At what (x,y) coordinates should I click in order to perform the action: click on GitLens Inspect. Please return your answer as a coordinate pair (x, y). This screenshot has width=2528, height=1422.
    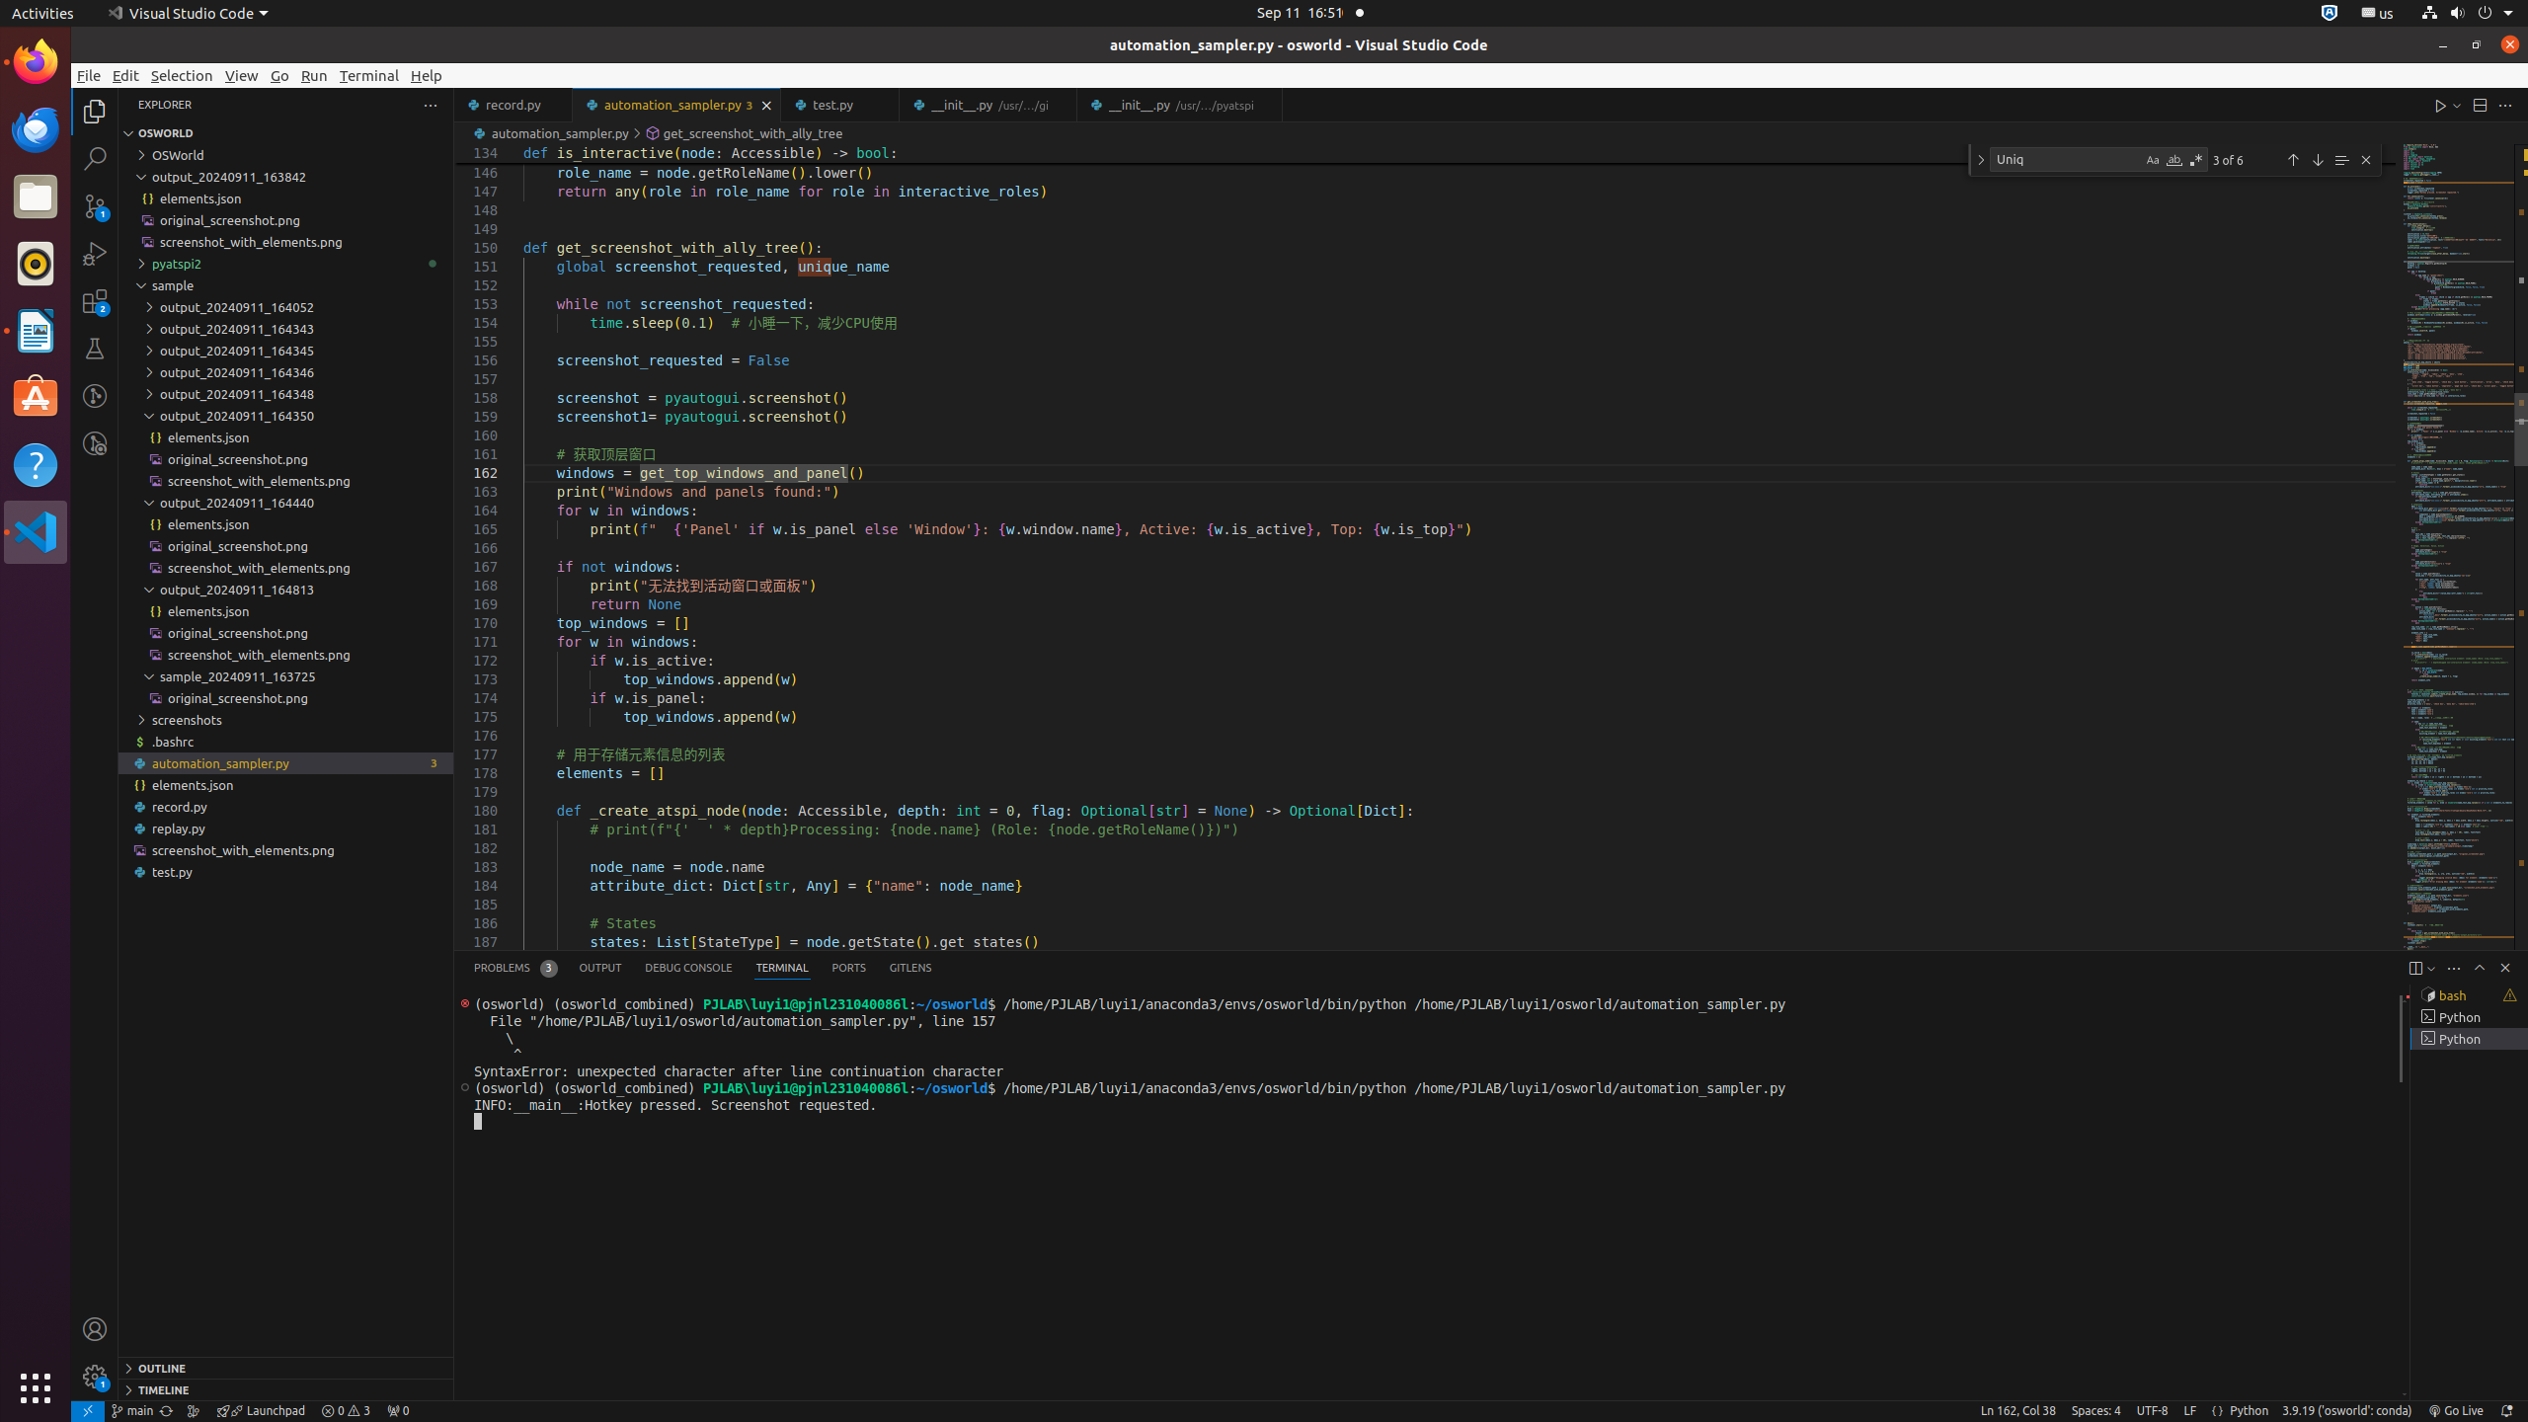
    Looking at the image, I should click on (95, 443).